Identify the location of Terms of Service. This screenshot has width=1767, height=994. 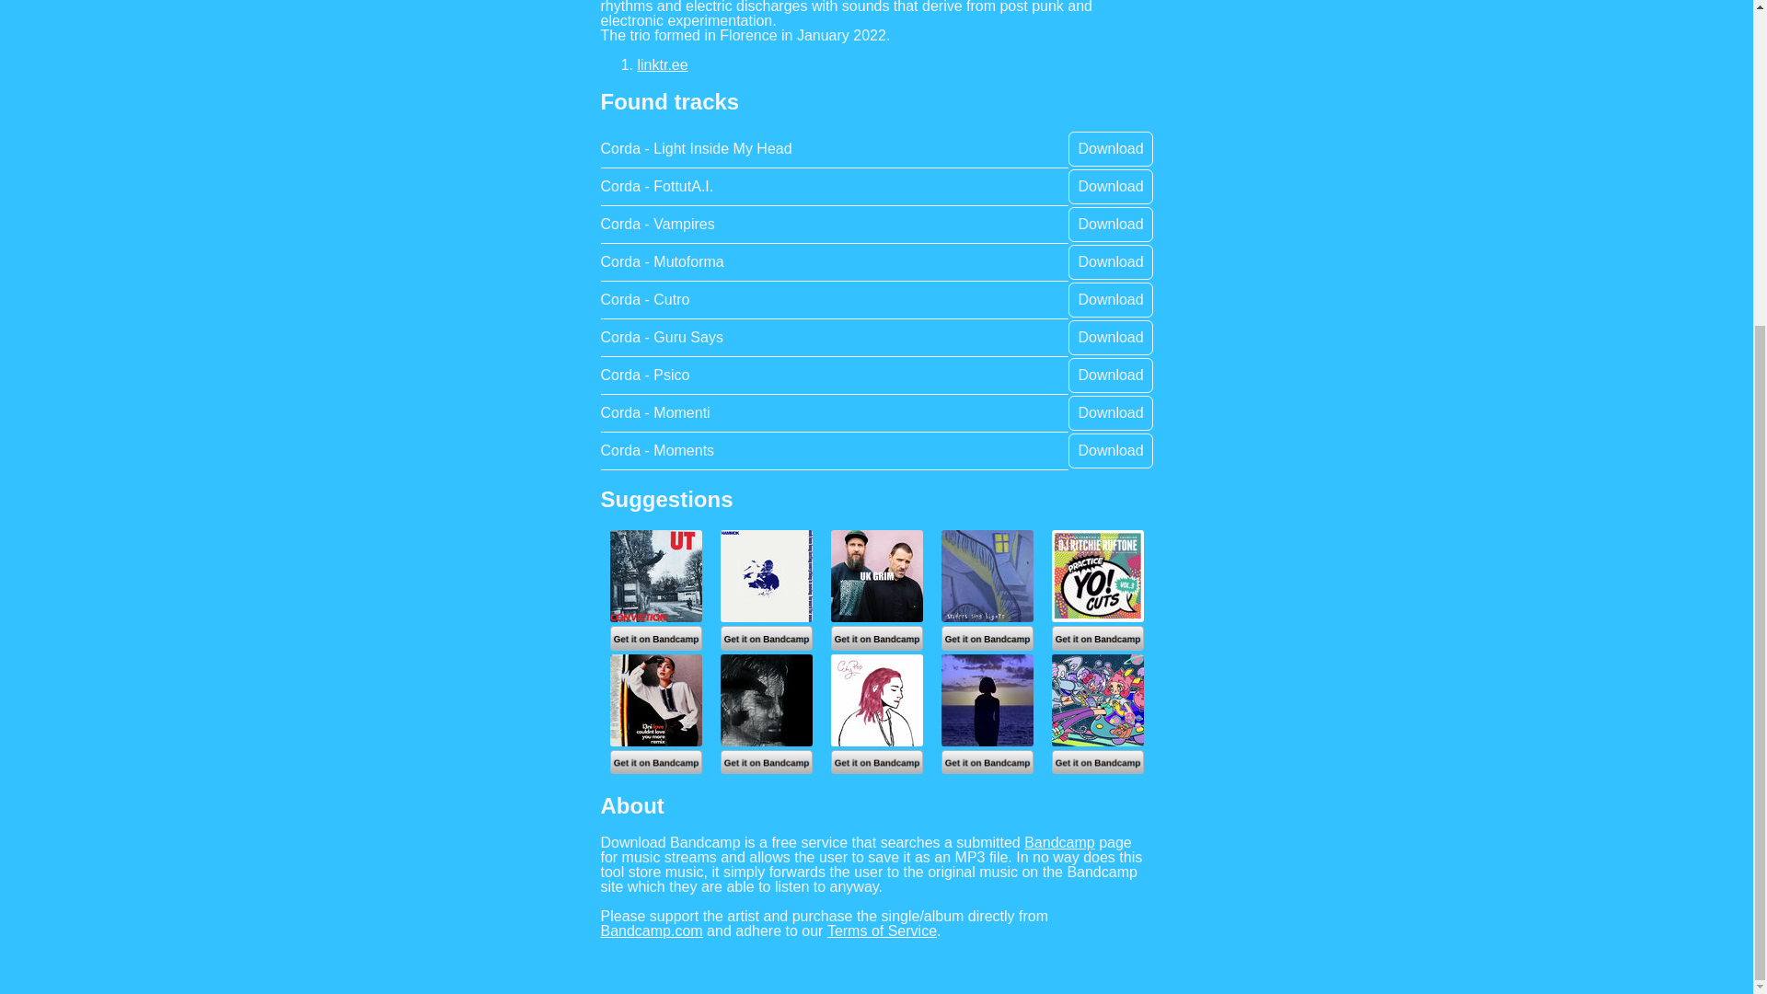
(882, 930).